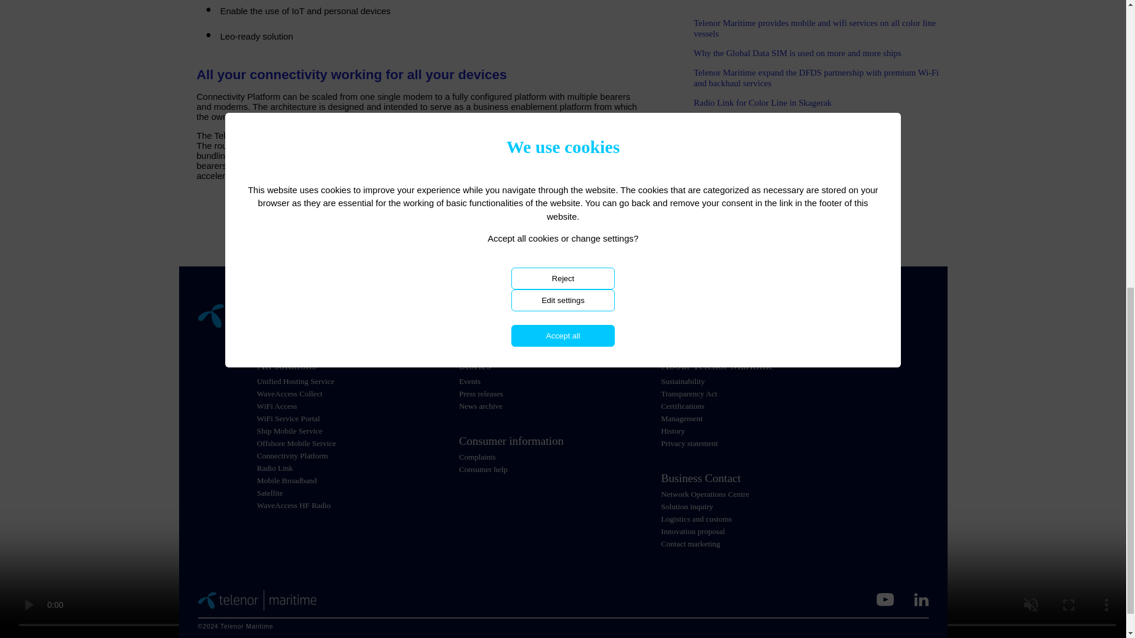  Describe the element at coordinates (357, 365) in the screenshot. I see `All solutions` at that location.